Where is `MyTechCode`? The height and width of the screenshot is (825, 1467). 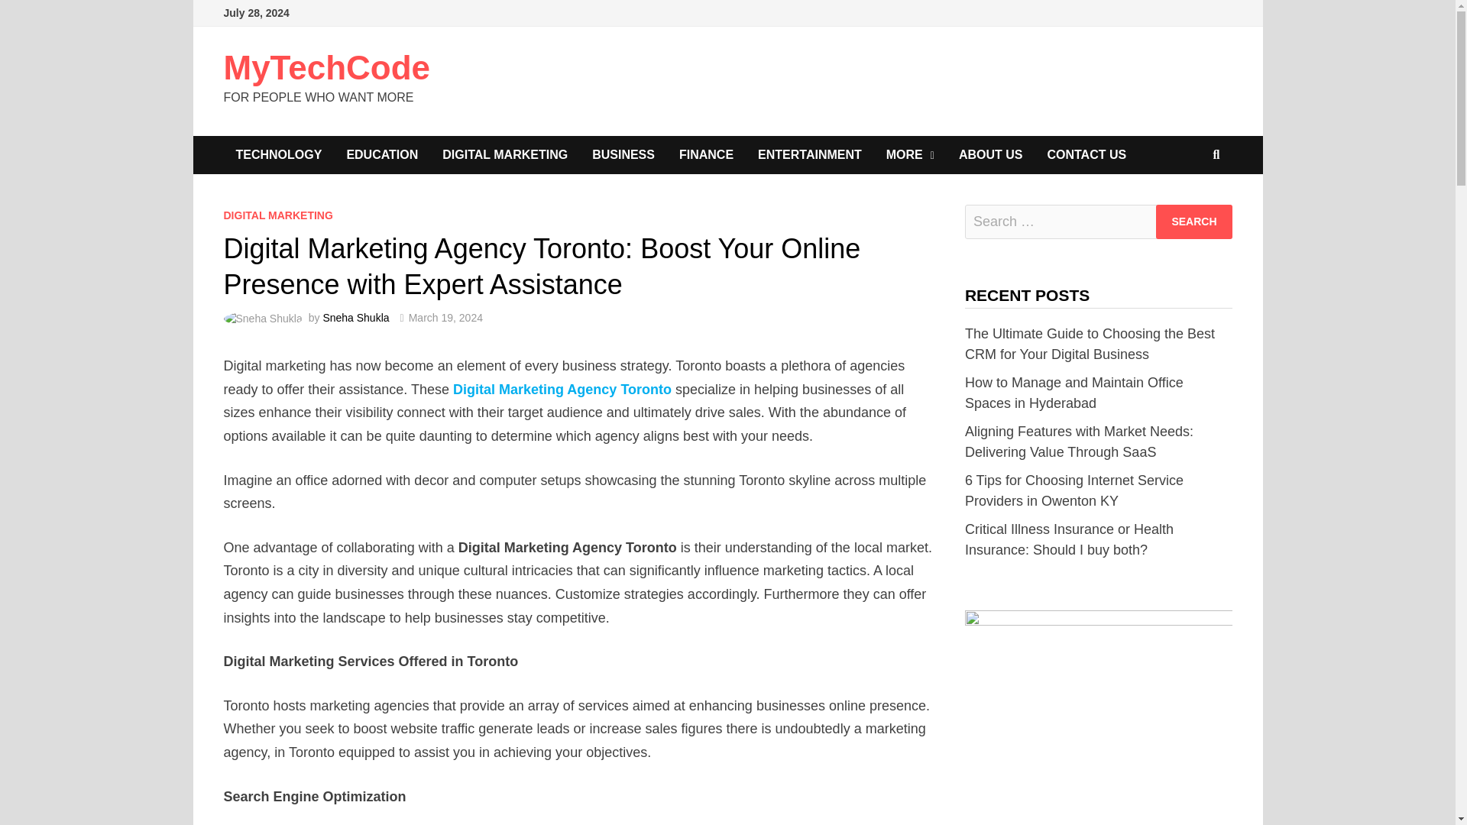
MyTechCode is located at coordinates (325, 67).